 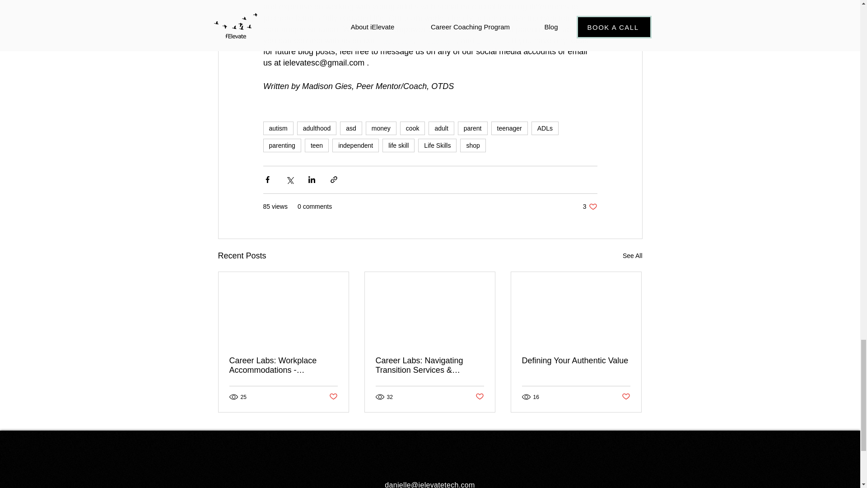 I want to click on adulthood, so click(x=317, y=128).